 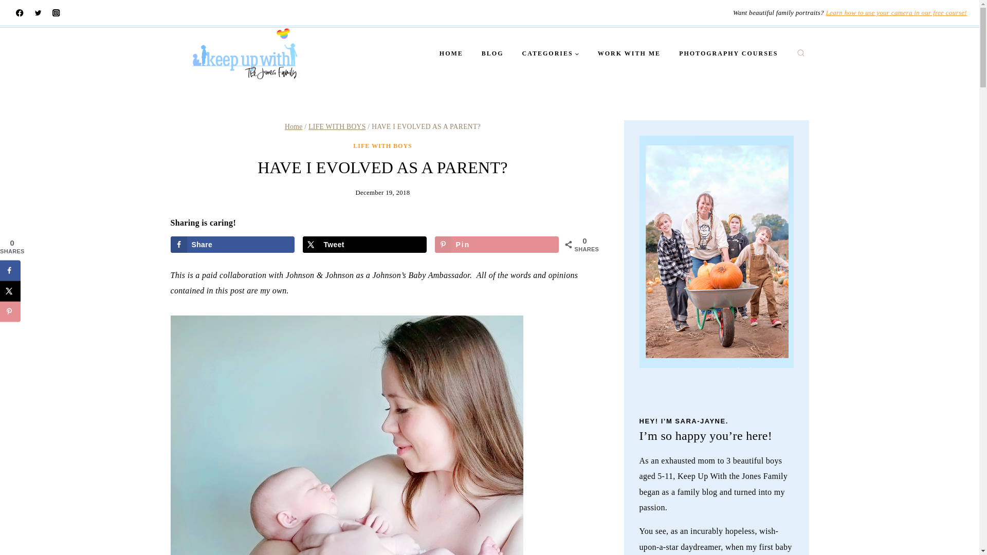 I want to click on Share on Facebook, so click(x=10, y=270).